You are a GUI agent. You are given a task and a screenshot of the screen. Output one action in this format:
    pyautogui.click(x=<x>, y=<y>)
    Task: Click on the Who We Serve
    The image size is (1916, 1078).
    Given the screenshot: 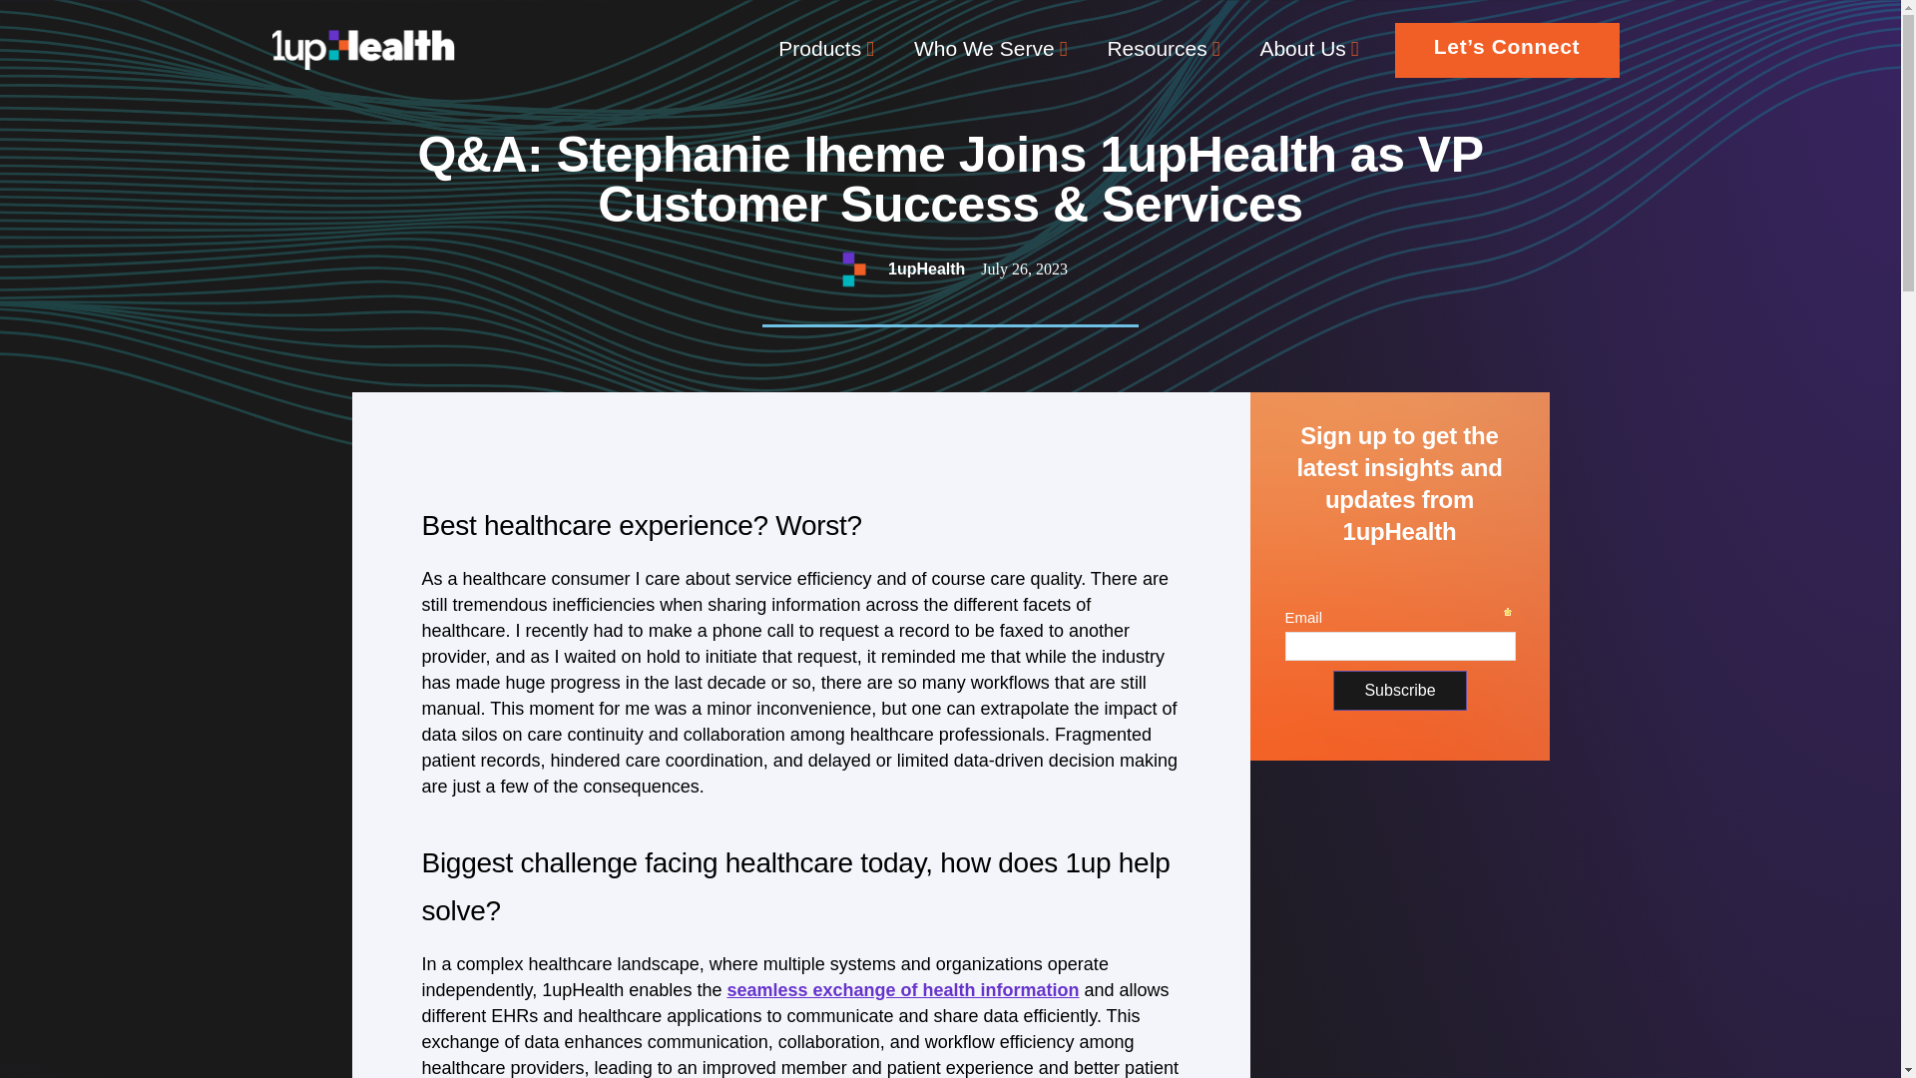 What is the action you would take?
    pyautogui.click(x=991, y=48)
    